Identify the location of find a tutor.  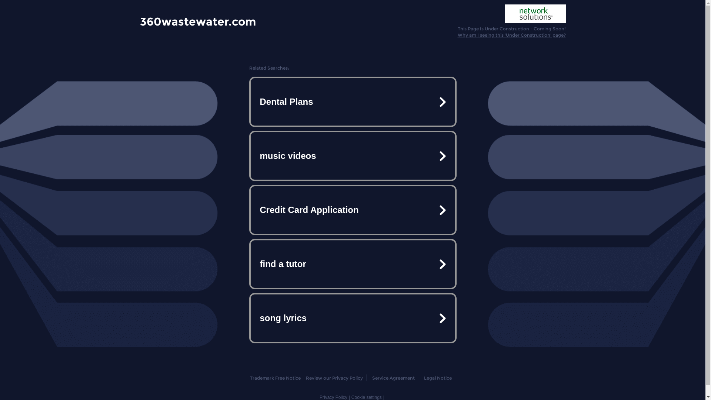
(353, 264).